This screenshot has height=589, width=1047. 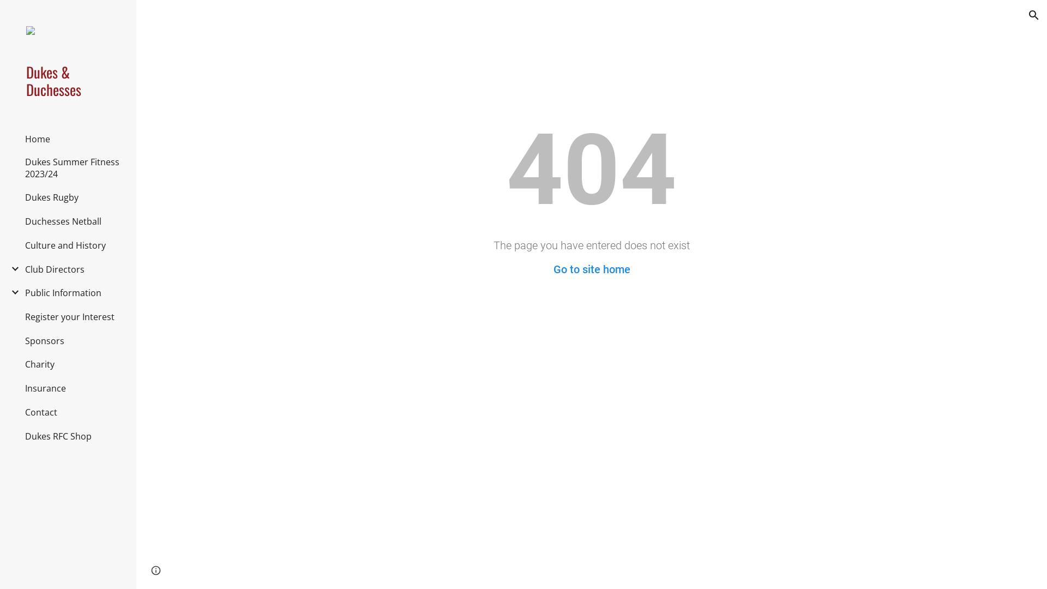 What do you see at coordinates (591, 269) in the screenshot?
I see `Go to site home` at bounding box center [591, 269].